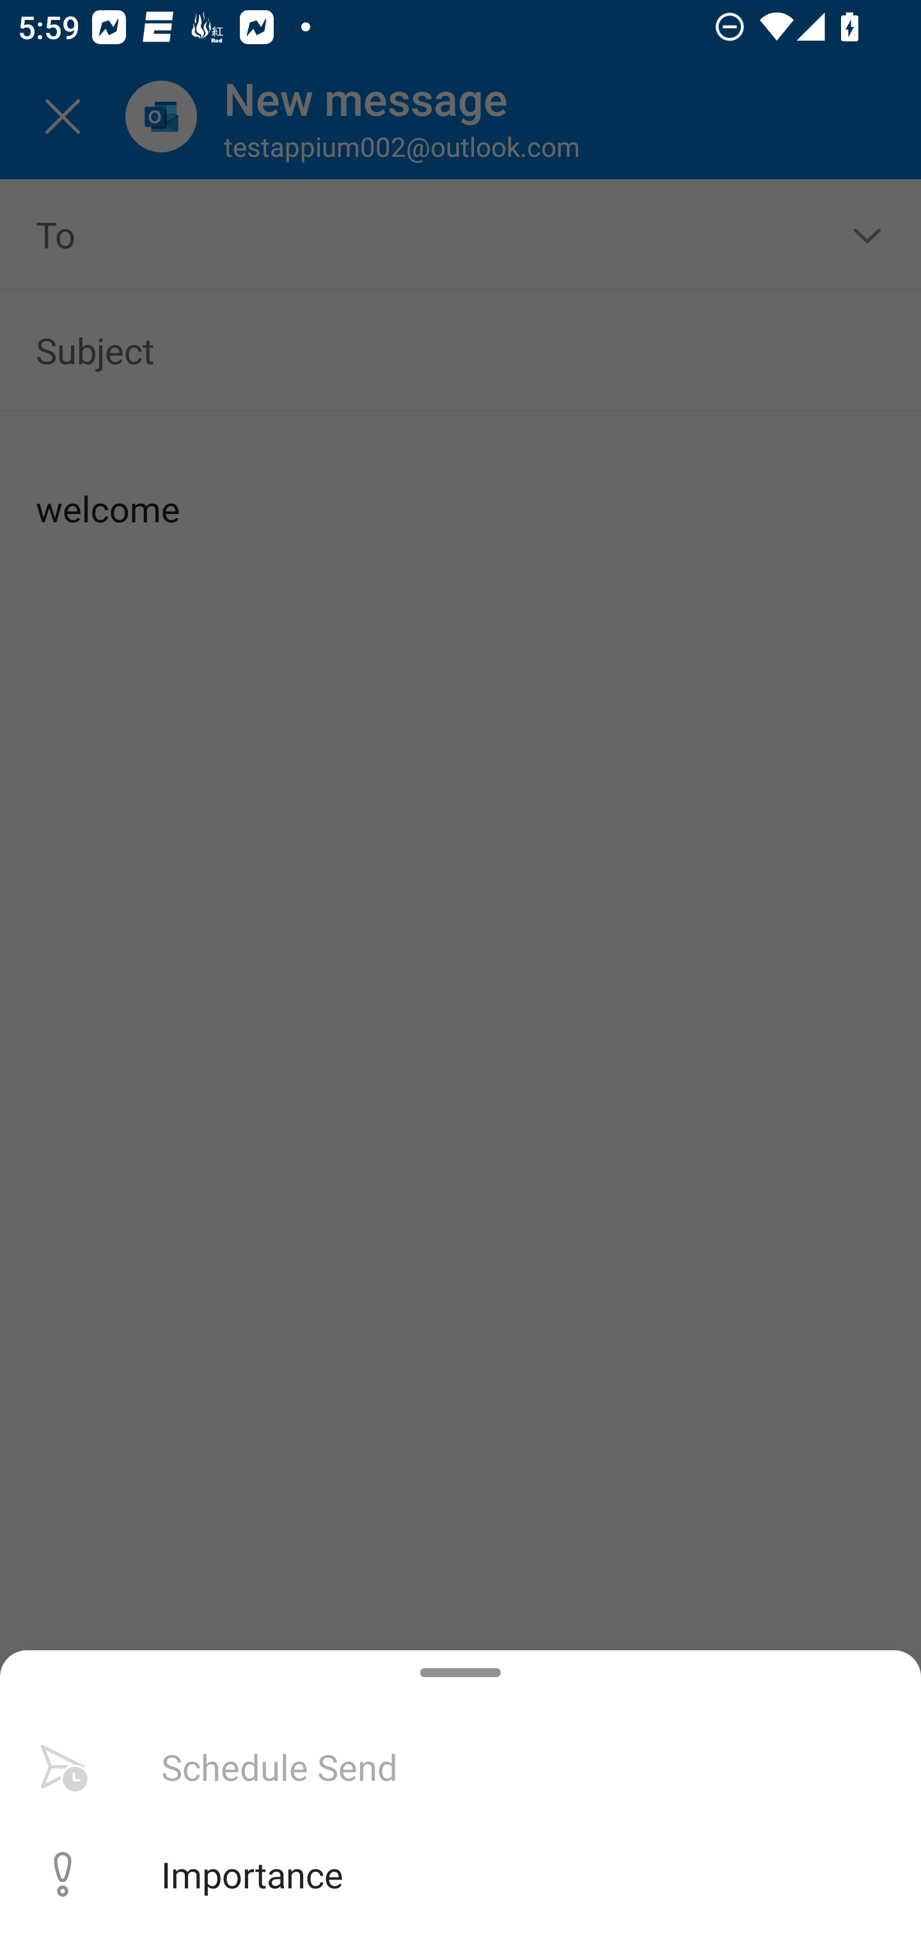  Describe the element at coordinates (460, 1874) in the screenshot. I see `Importance` at that location.